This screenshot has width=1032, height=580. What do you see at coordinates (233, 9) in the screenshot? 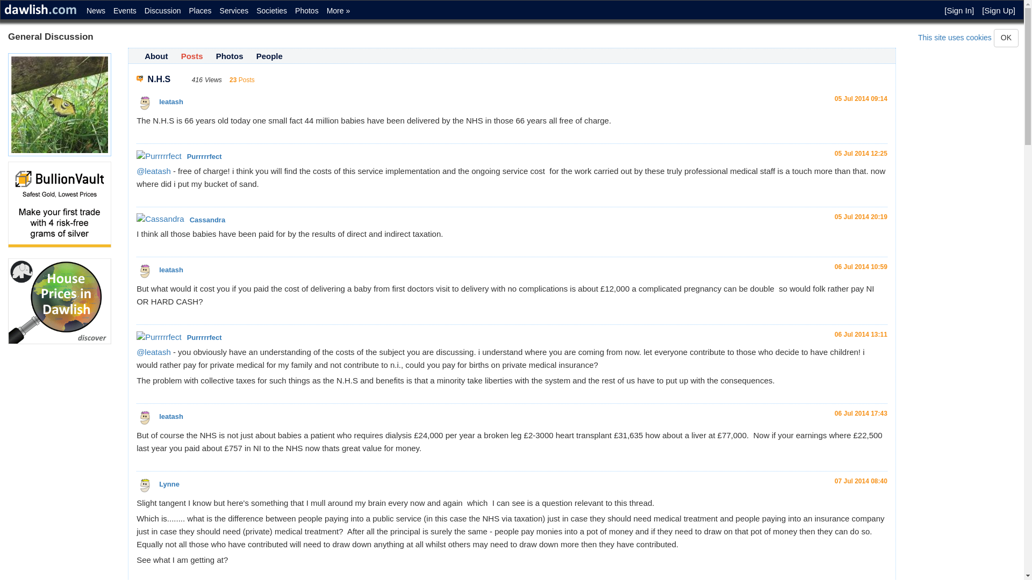
I see `Services` at bounding box center [233, 9].